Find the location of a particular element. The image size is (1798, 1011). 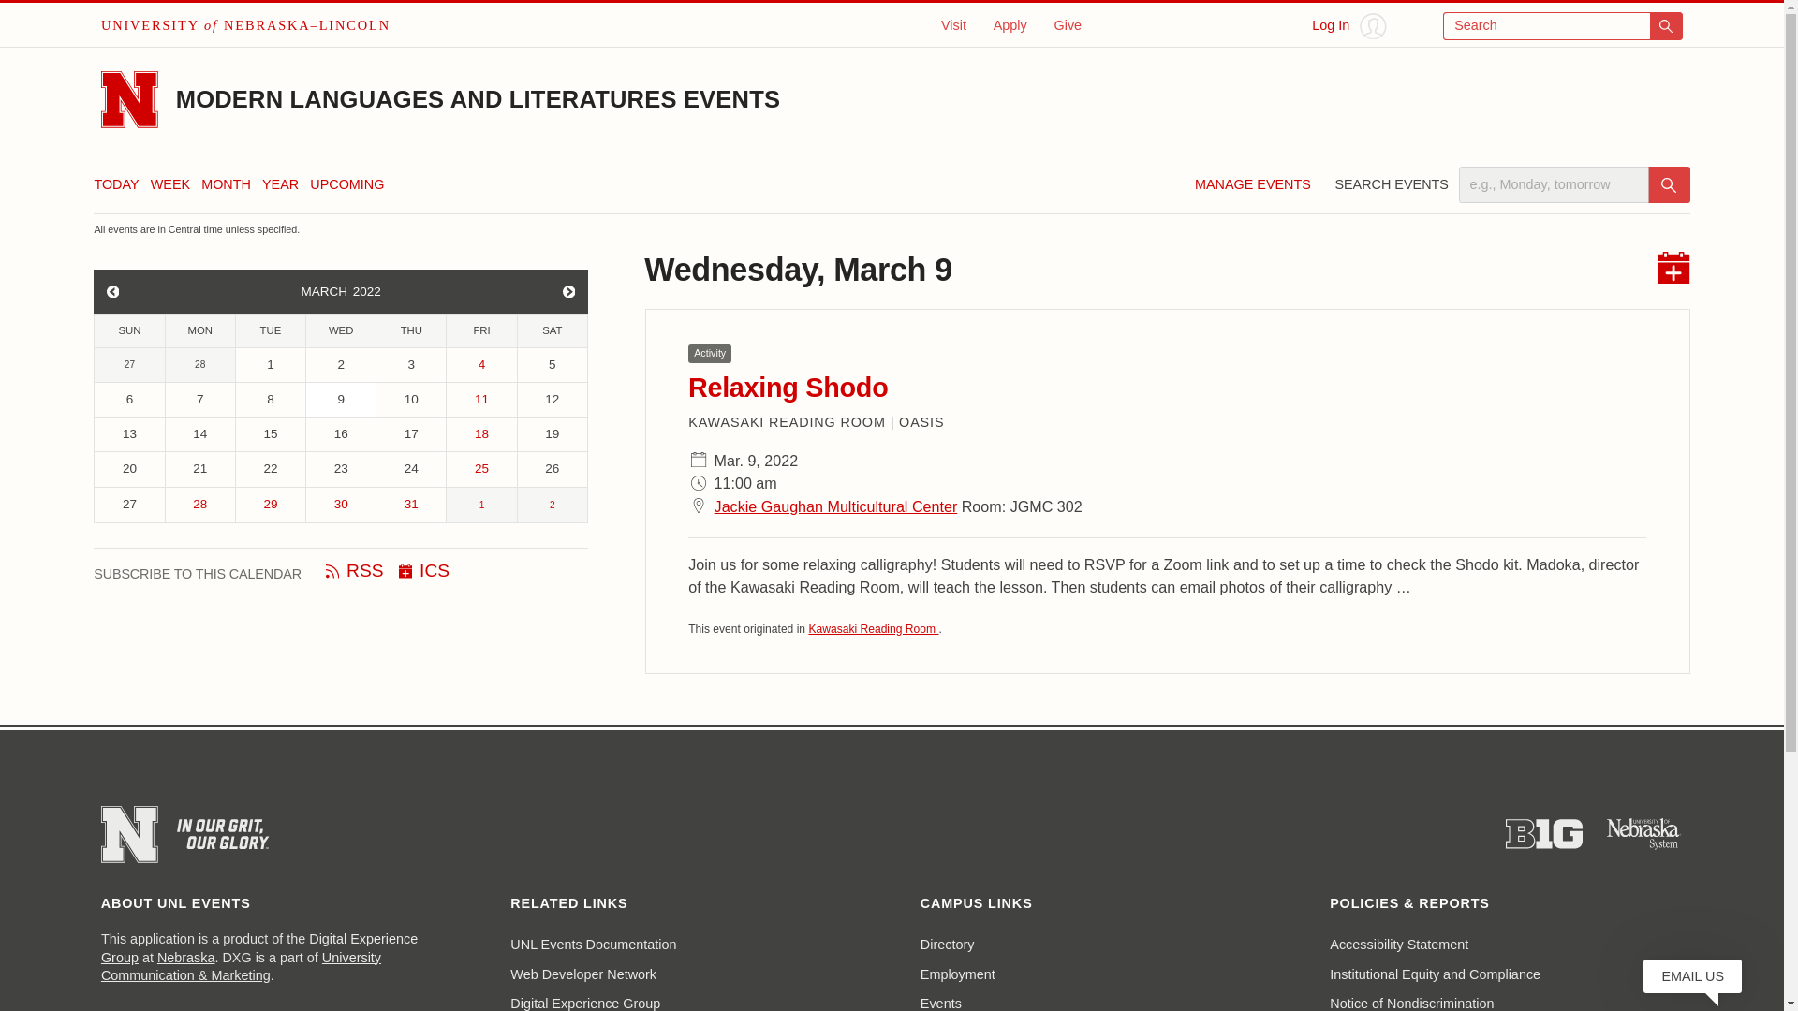

31 is located at coordinates (410, 504).